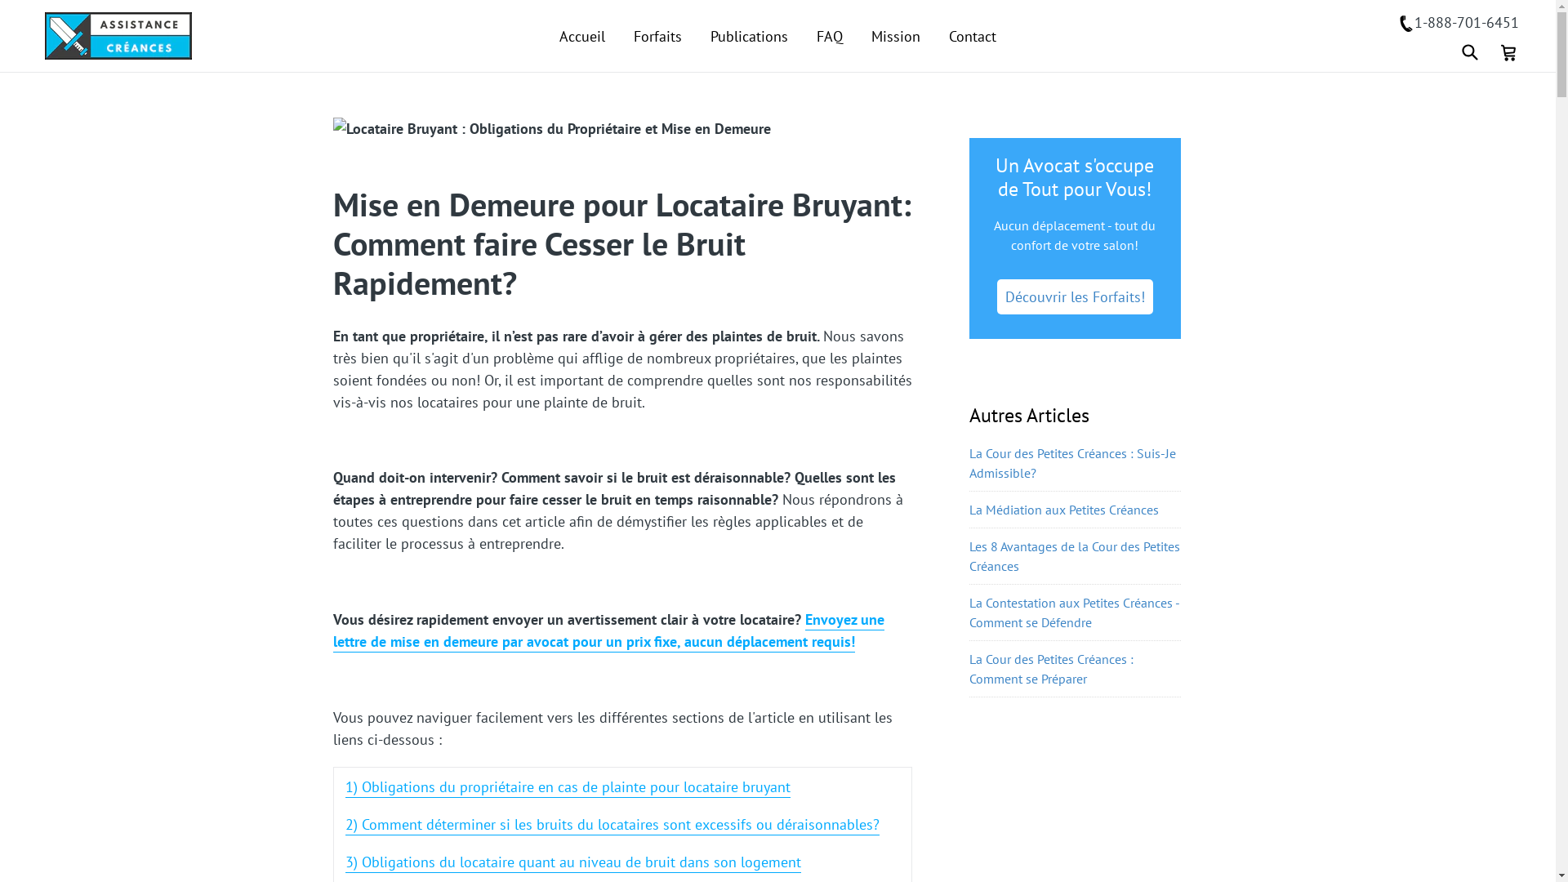  I want to click on Contact, so click(973, 36).